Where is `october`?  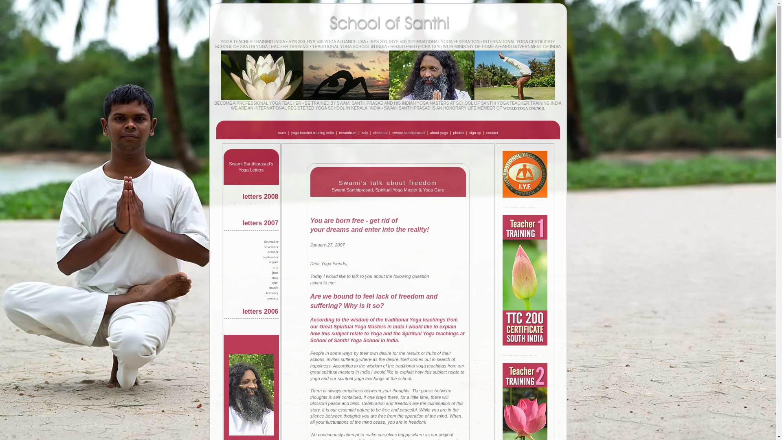
october is located at coordinates (273, 252).